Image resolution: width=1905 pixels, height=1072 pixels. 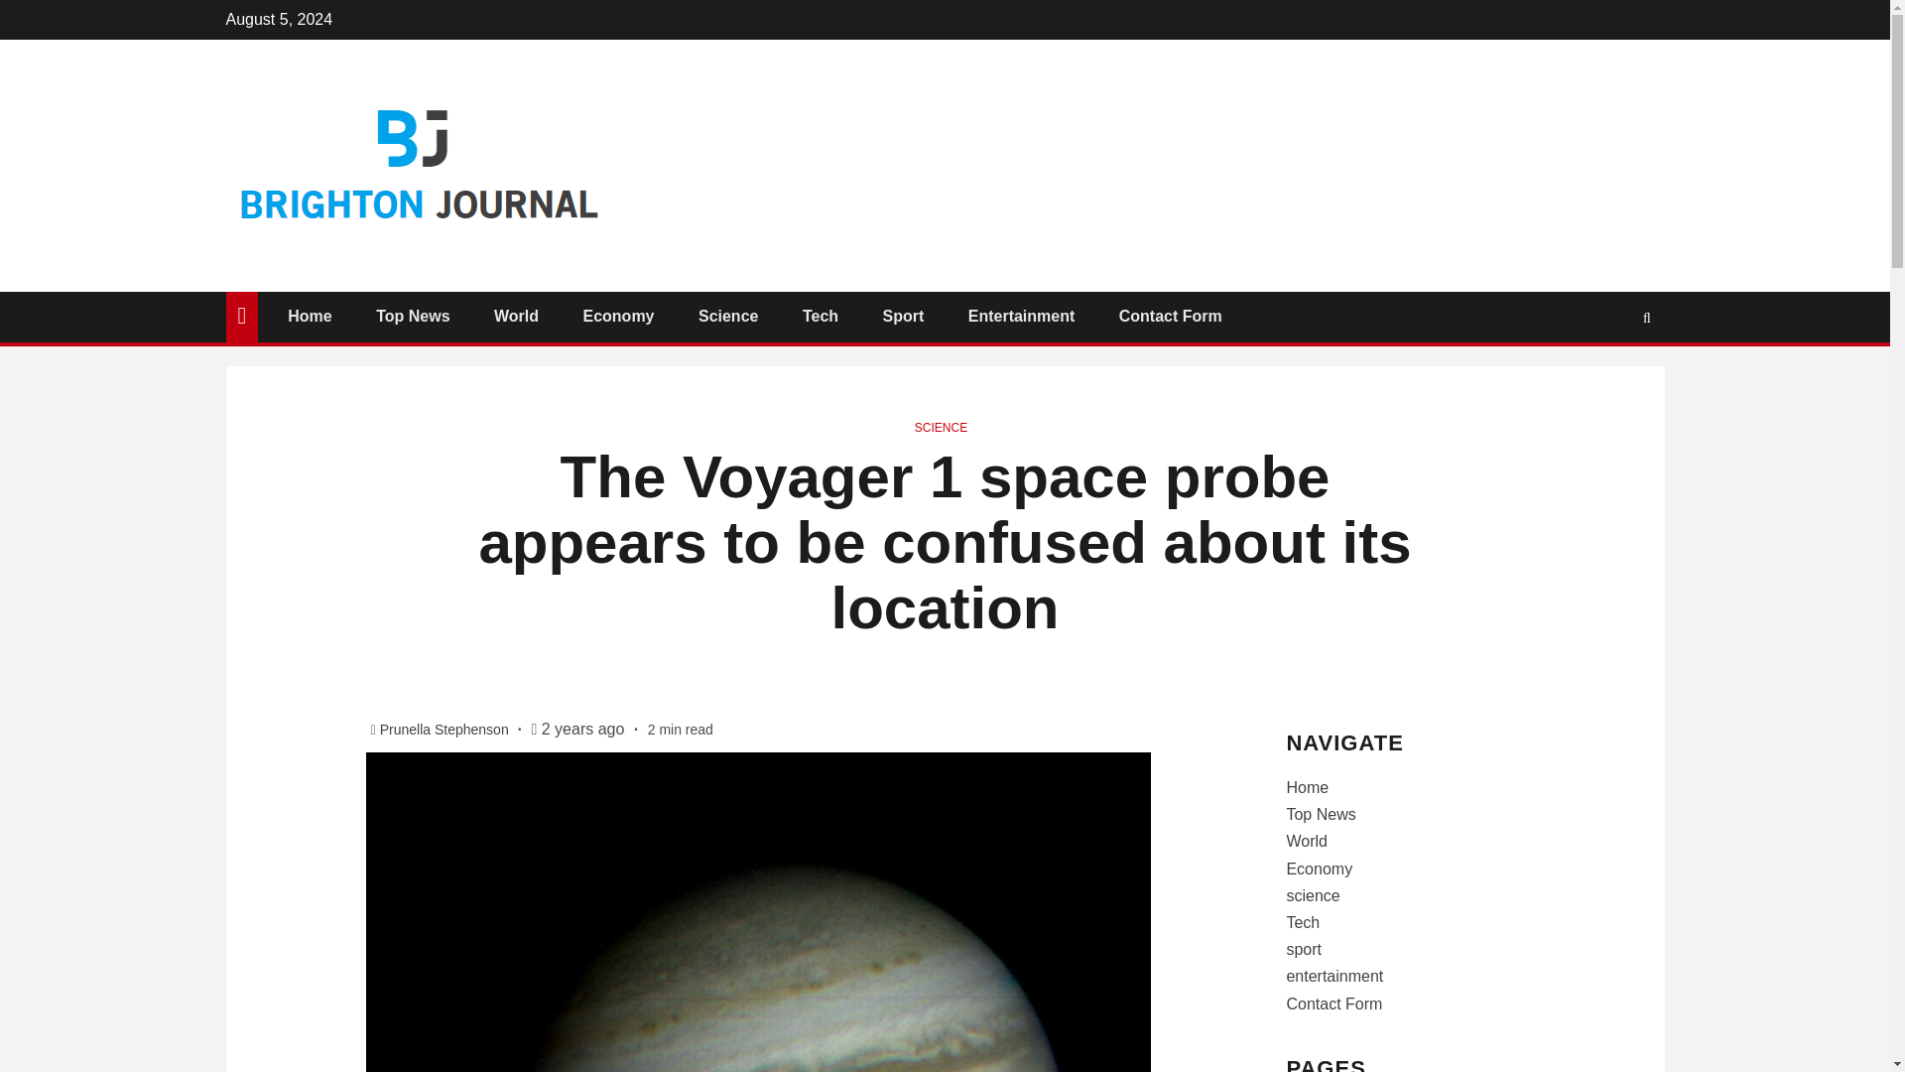 I want to click on Economy, so click(x=617, y=316).